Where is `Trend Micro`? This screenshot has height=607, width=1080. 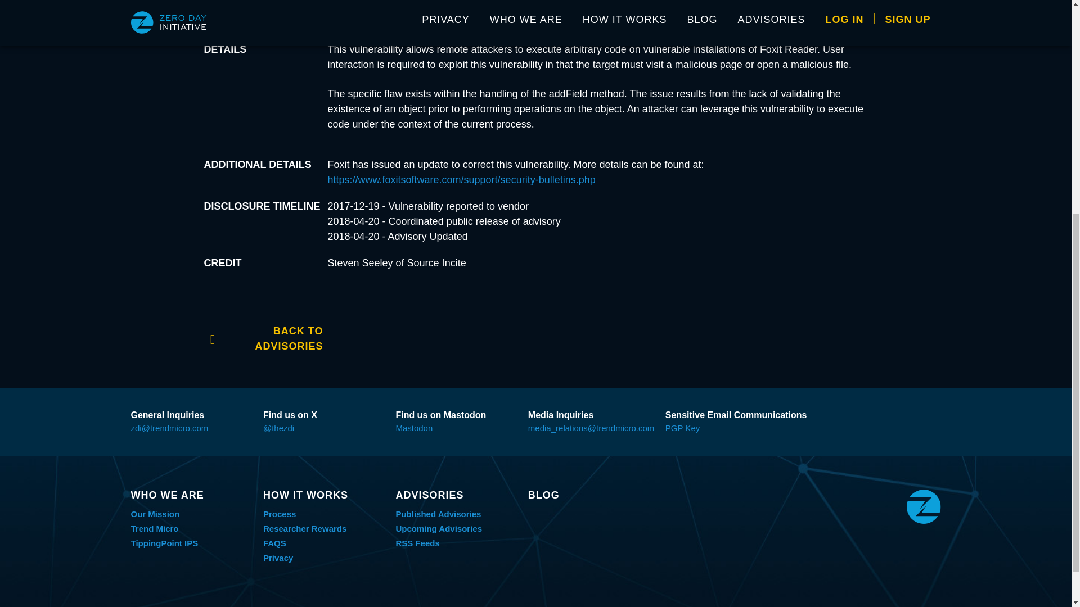 Trend Micro is located at coordinates (154, 528).